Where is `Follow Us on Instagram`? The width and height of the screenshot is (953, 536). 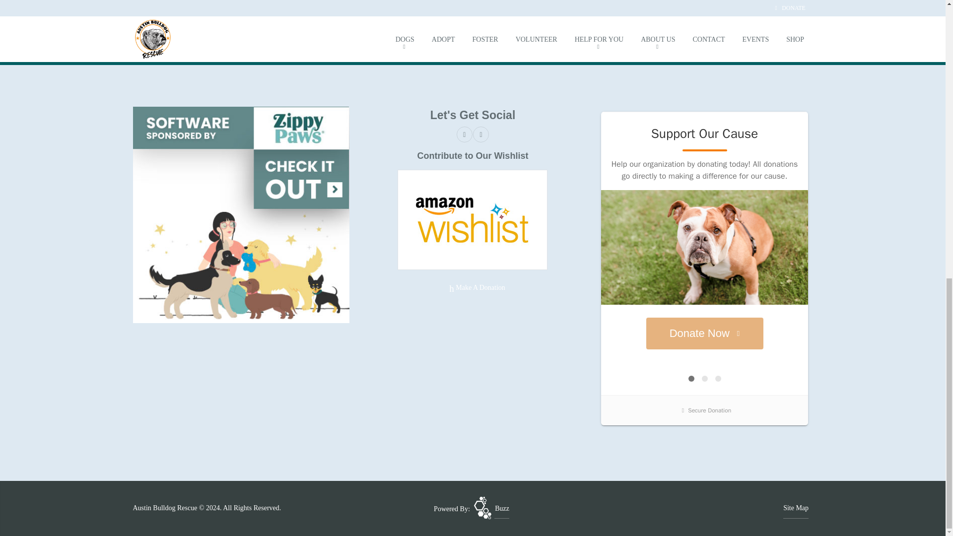
Follow Us on Instagram is located at coordinates (480, 134).